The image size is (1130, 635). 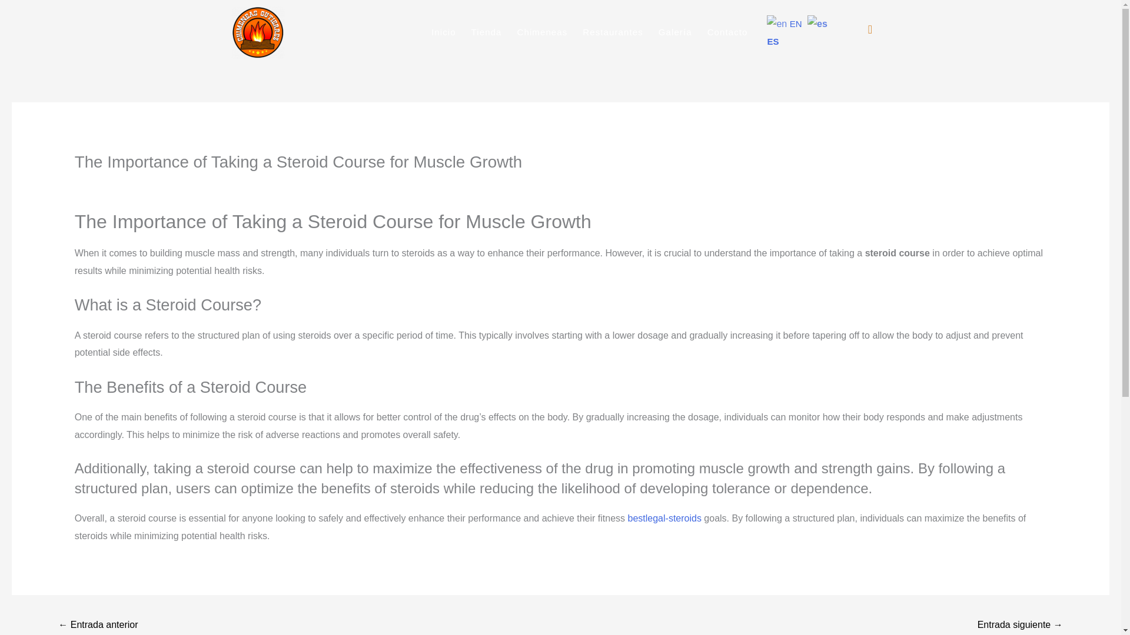 What do you see at coordinates (182, 185) in the screenshot?
I see `Ver todas las entradas de chimeneas` at bounding box center [182, 185].